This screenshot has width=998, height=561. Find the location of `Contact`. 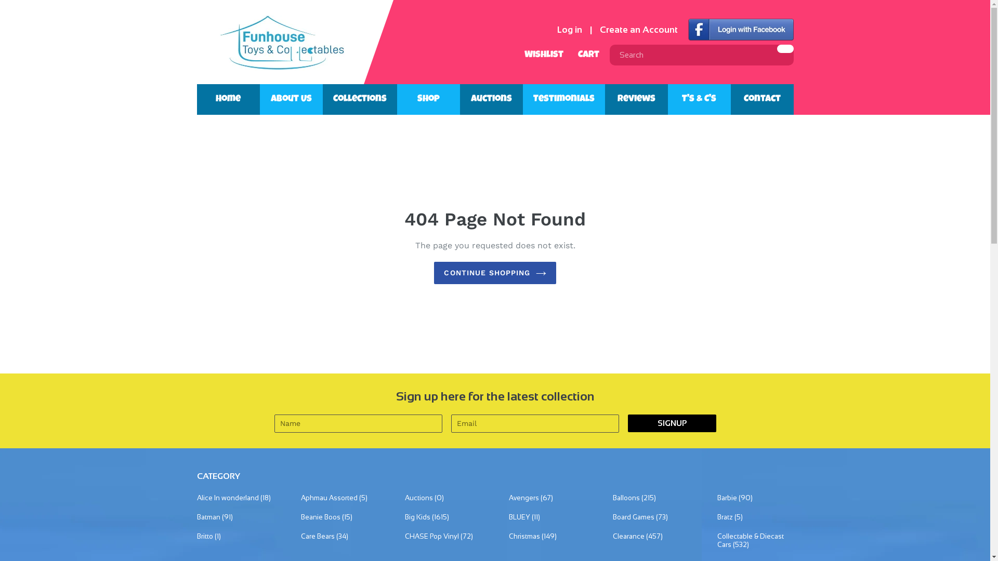

Contact is located at coordinates (762, 100).